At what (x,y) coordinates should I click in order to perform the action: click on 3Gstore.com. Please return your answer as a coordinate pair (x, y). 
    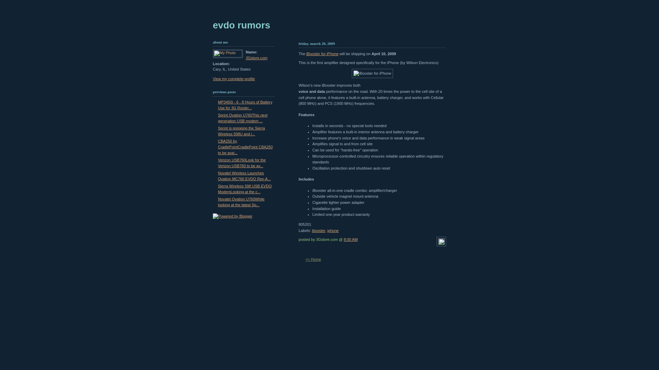
    Looking at the image, I should click on (257, 58).